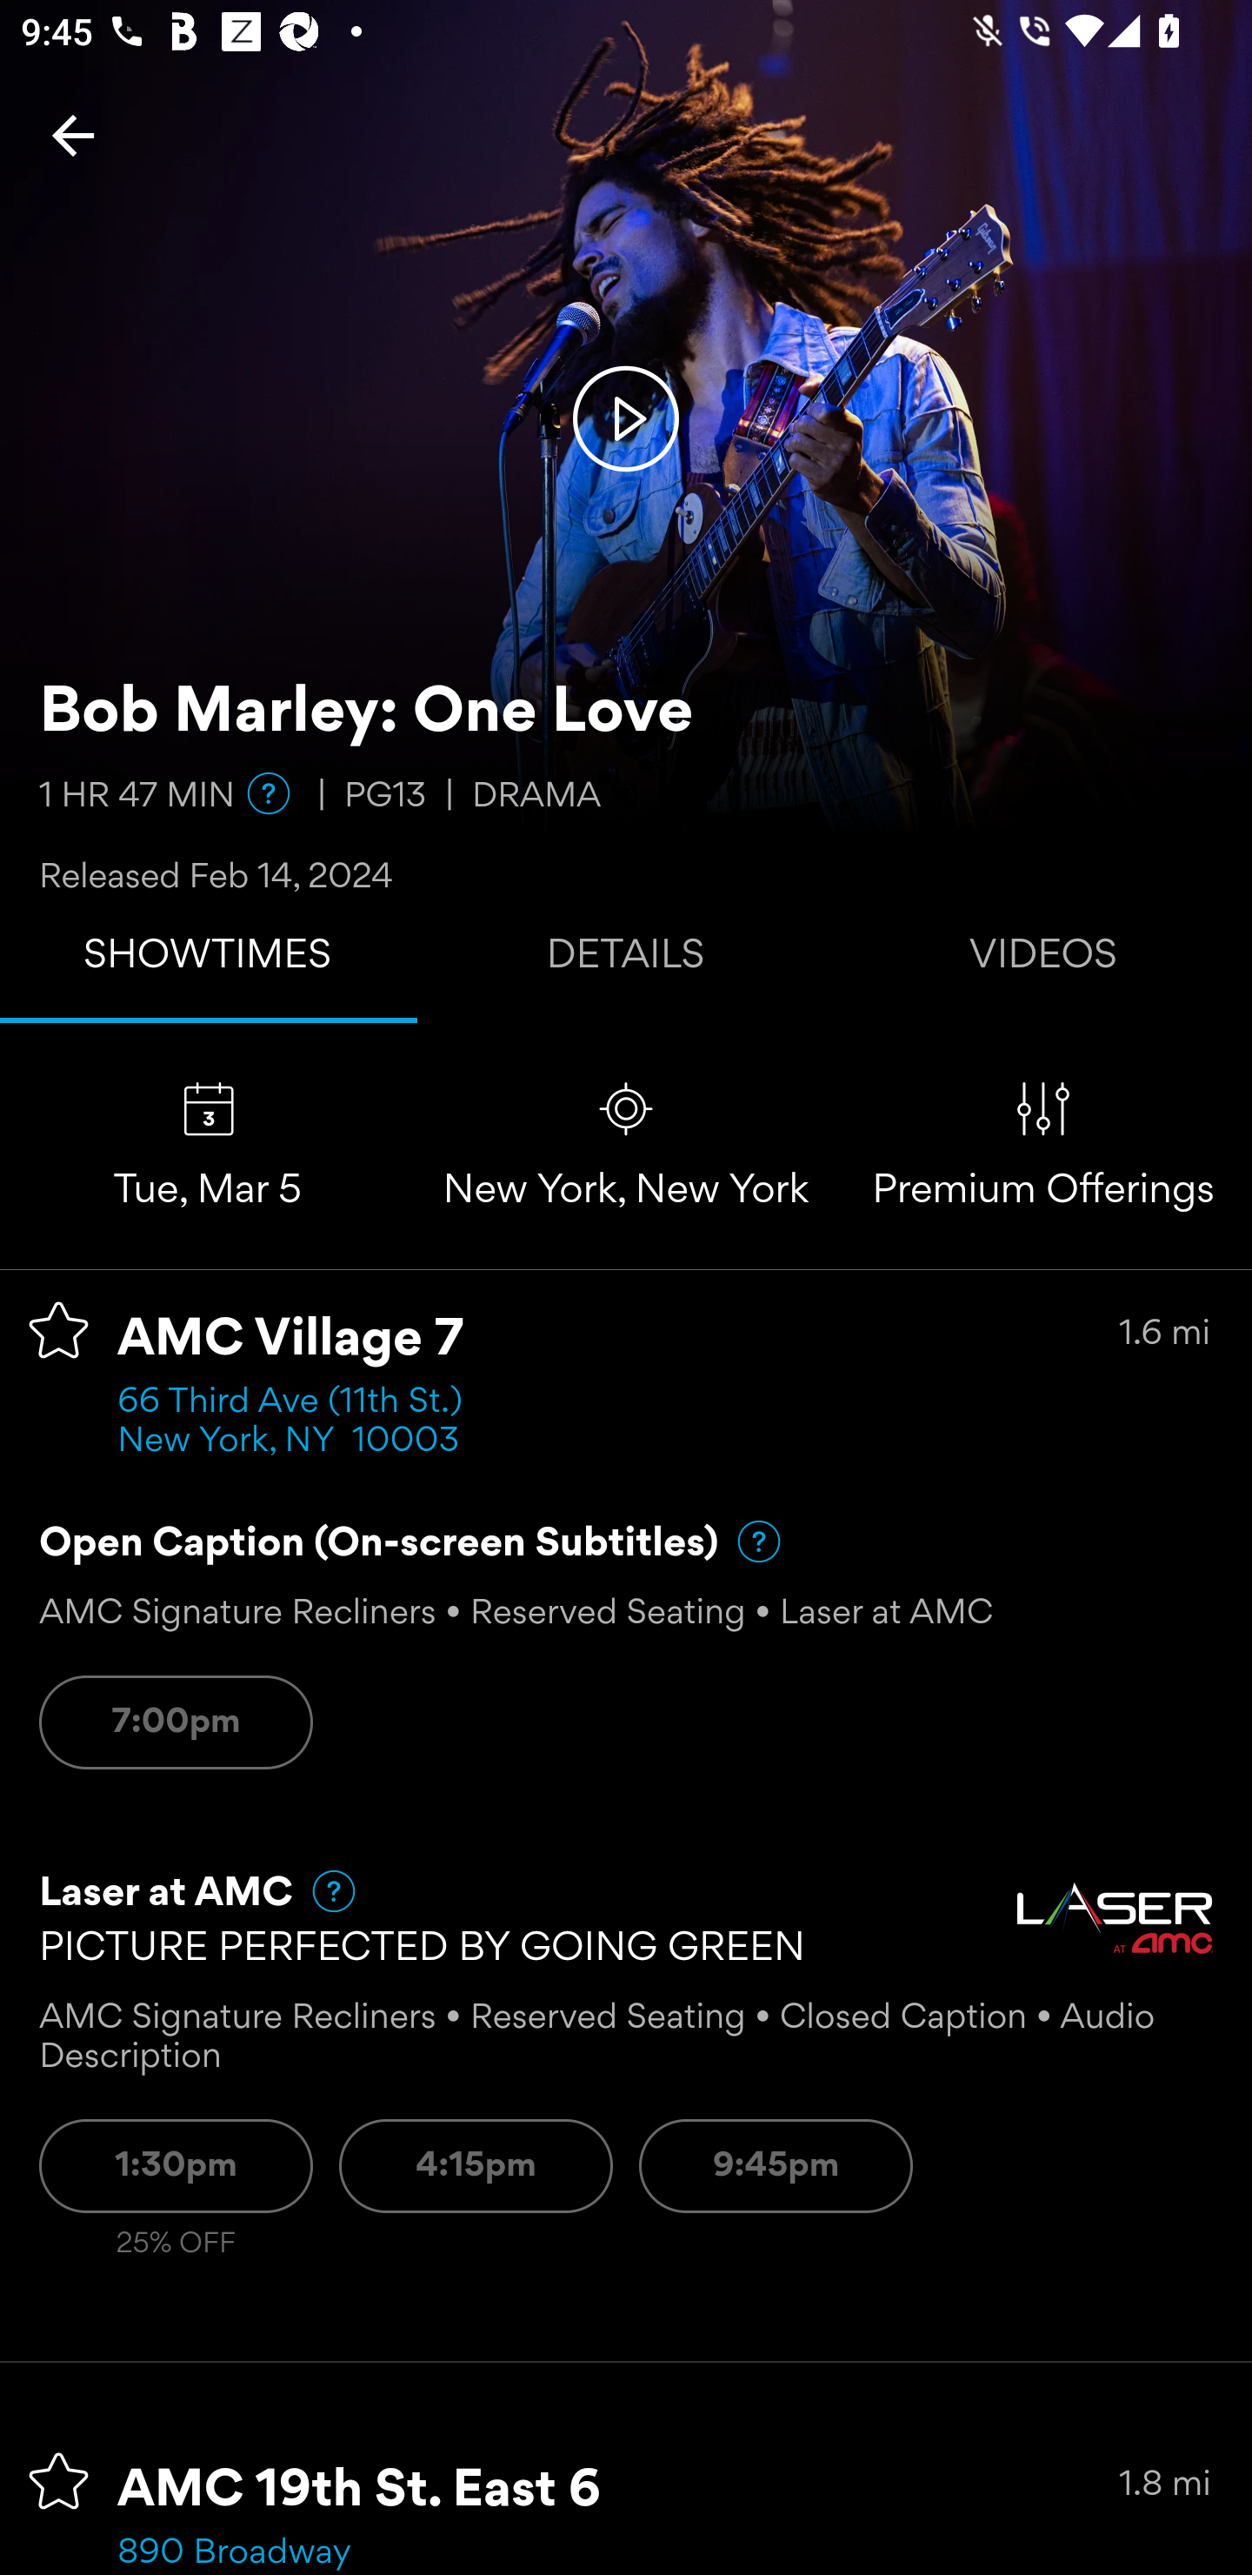 This screenshot has width=1252, height=2575. What do you see at coordinates (1043, 1145) in the screenshot?
I see `Premium Offerings
Premium Offerings` at bounding box center [1043, 1145].